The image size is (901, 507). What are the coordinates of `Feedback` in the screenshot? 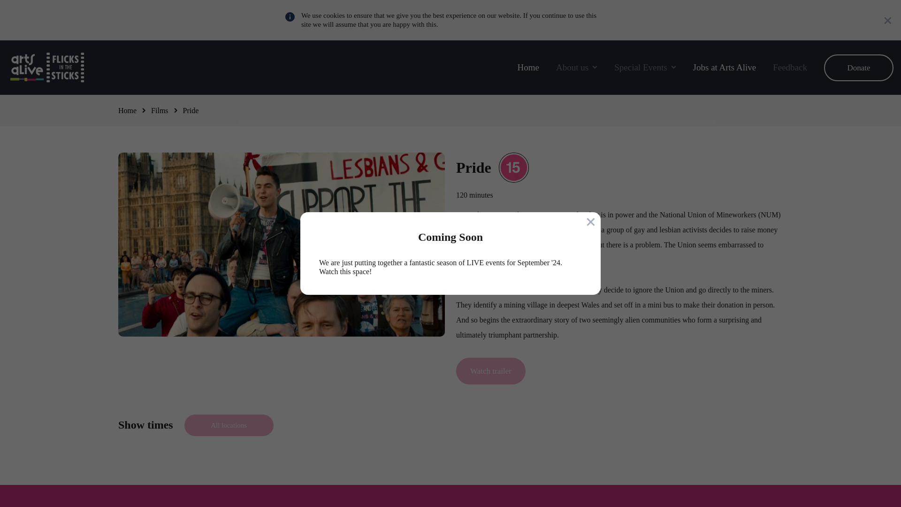 It's located at (790, 67).